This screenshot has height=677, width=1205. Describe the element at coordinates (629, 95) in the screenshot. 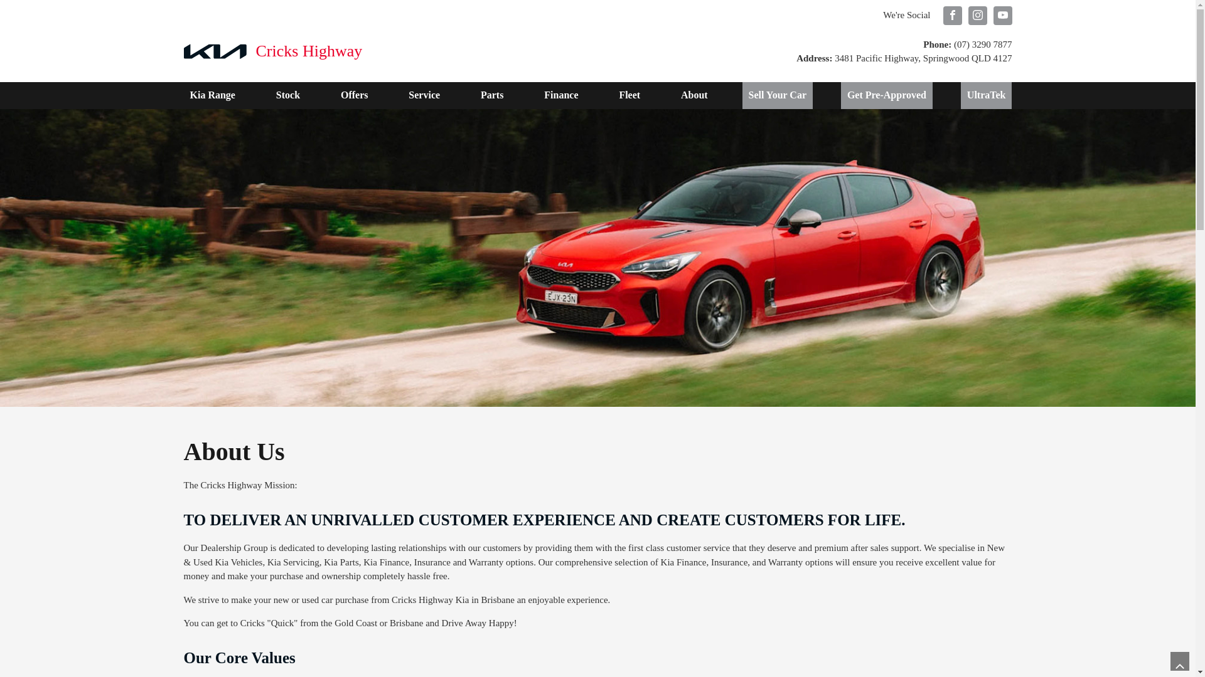

I see `Fleet` at that location.